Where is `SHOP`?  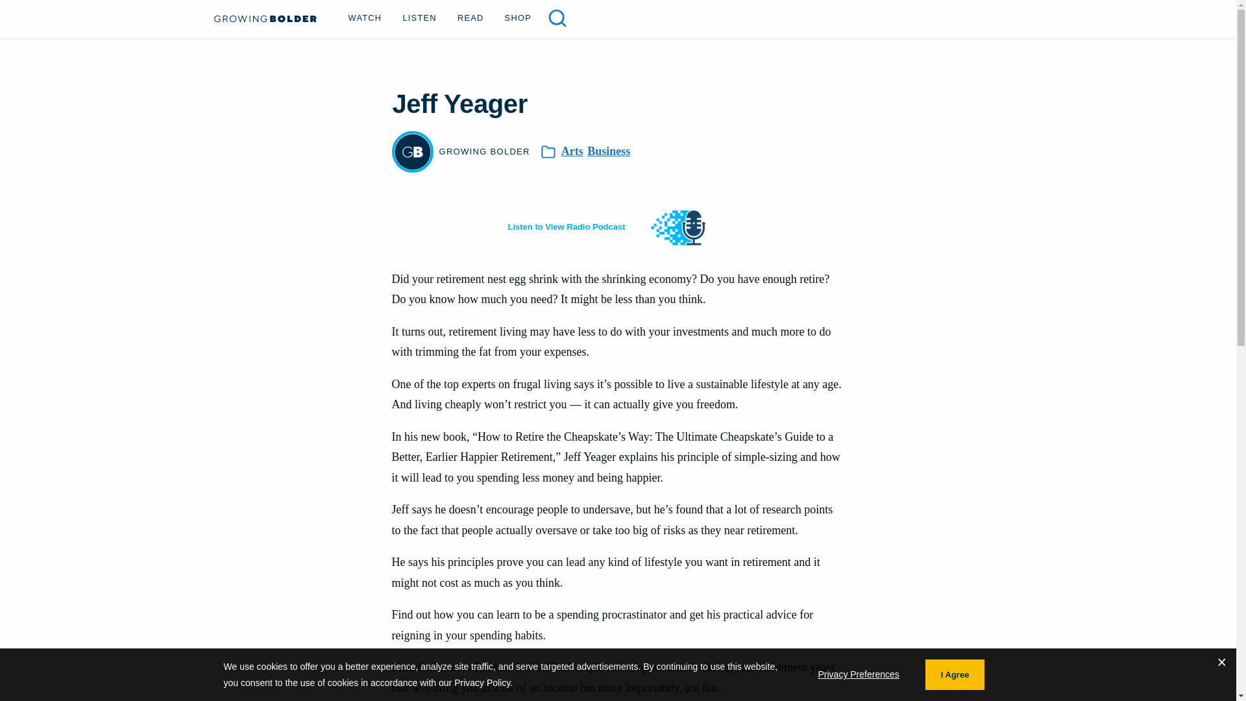 SHOP is located at coordinates (518, 17).